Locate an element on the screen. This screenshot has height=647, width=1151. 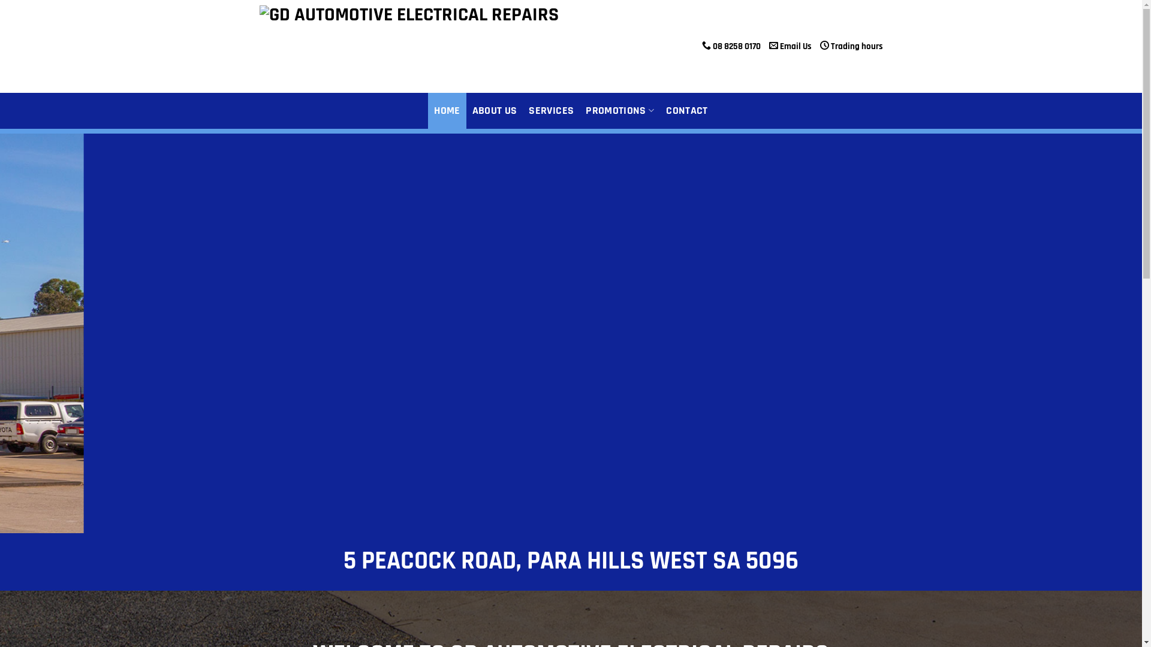
PROMOTIONS is located at coordinates (620, 111).